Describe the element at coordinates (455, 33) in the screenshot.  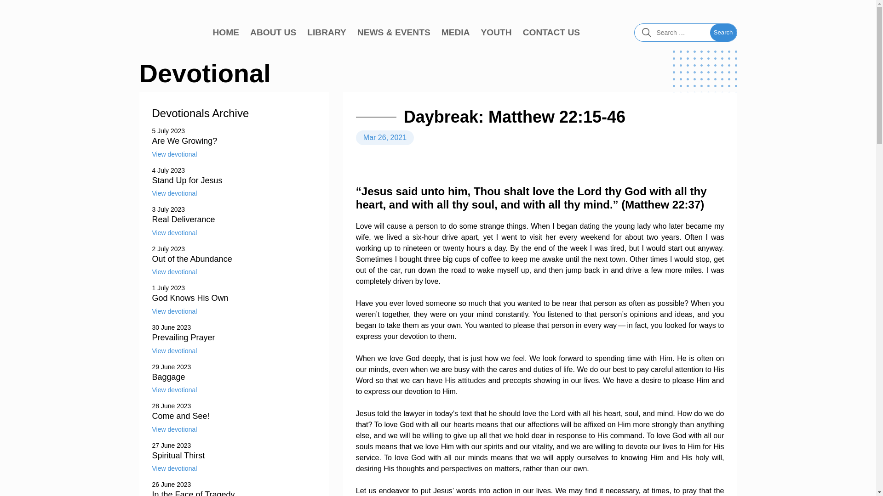
I see `MEDIA` at that location.